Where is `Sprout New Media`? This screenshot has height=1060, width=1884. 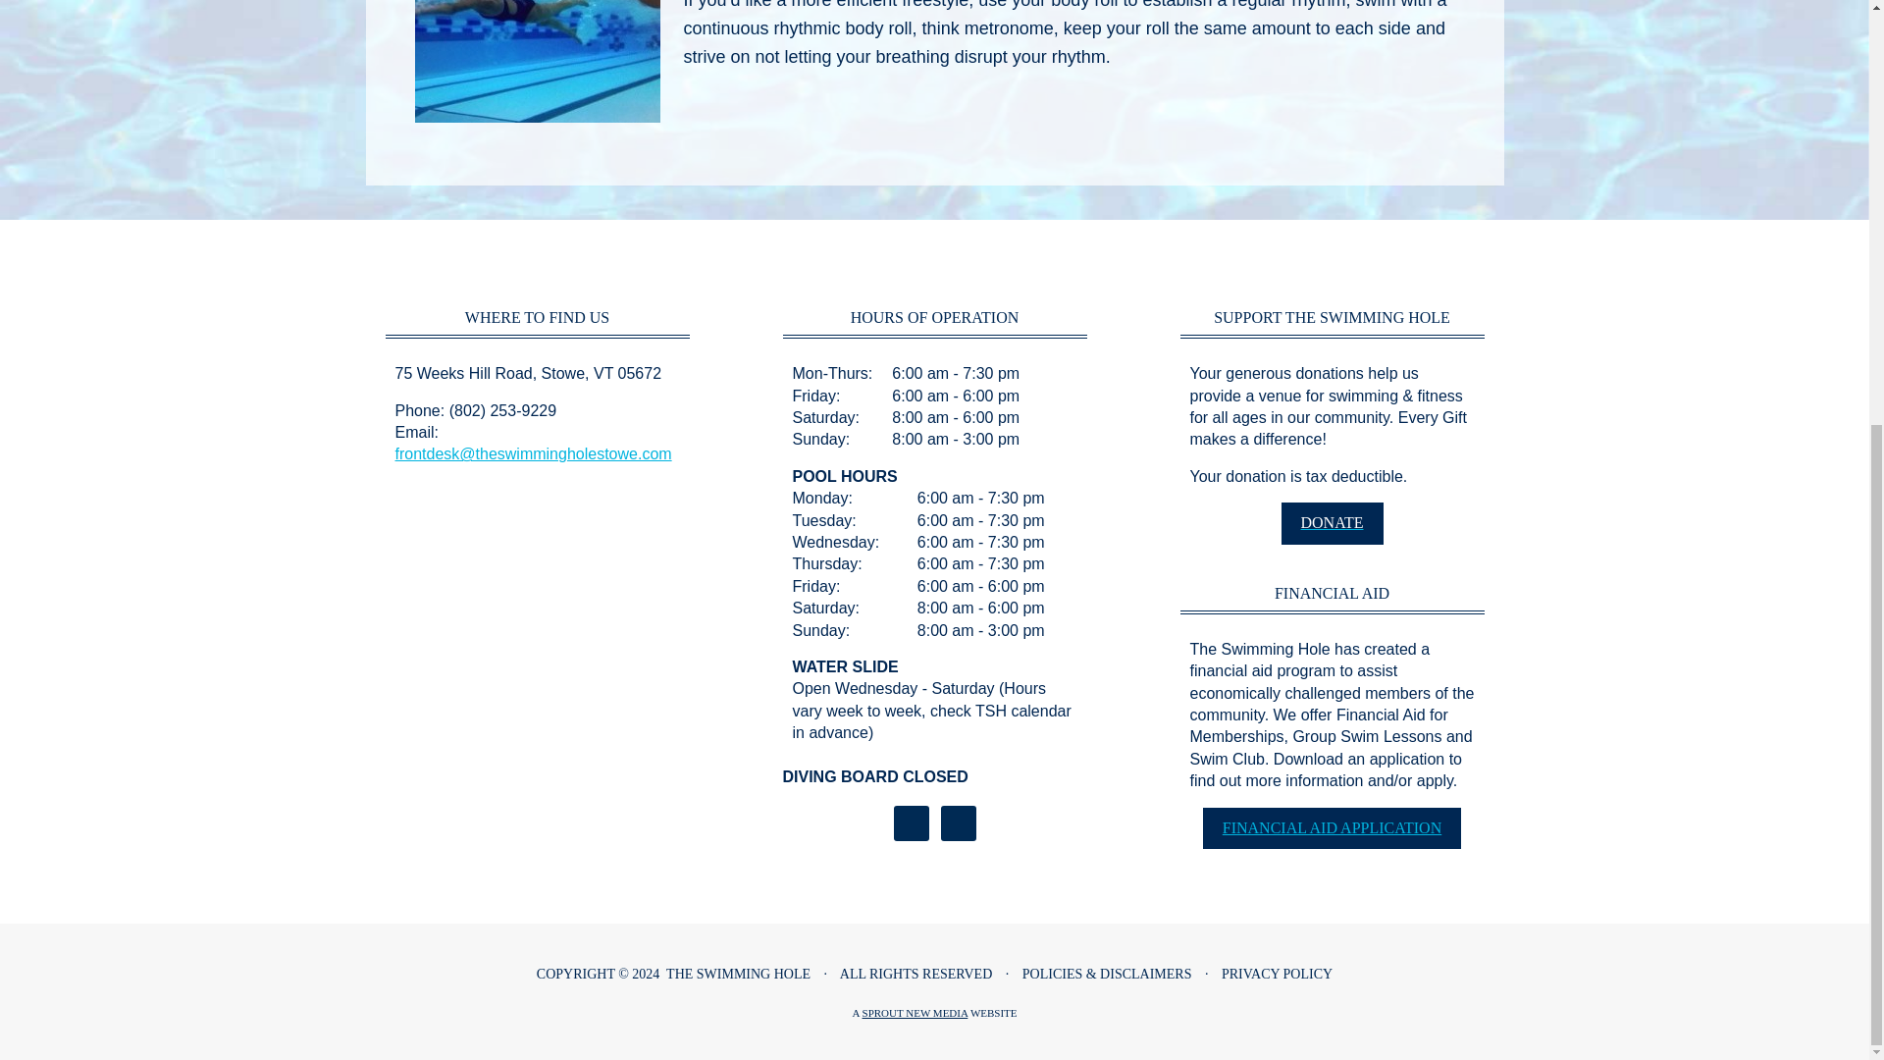
Sprout New Media is located at coordinates (915, 1013).